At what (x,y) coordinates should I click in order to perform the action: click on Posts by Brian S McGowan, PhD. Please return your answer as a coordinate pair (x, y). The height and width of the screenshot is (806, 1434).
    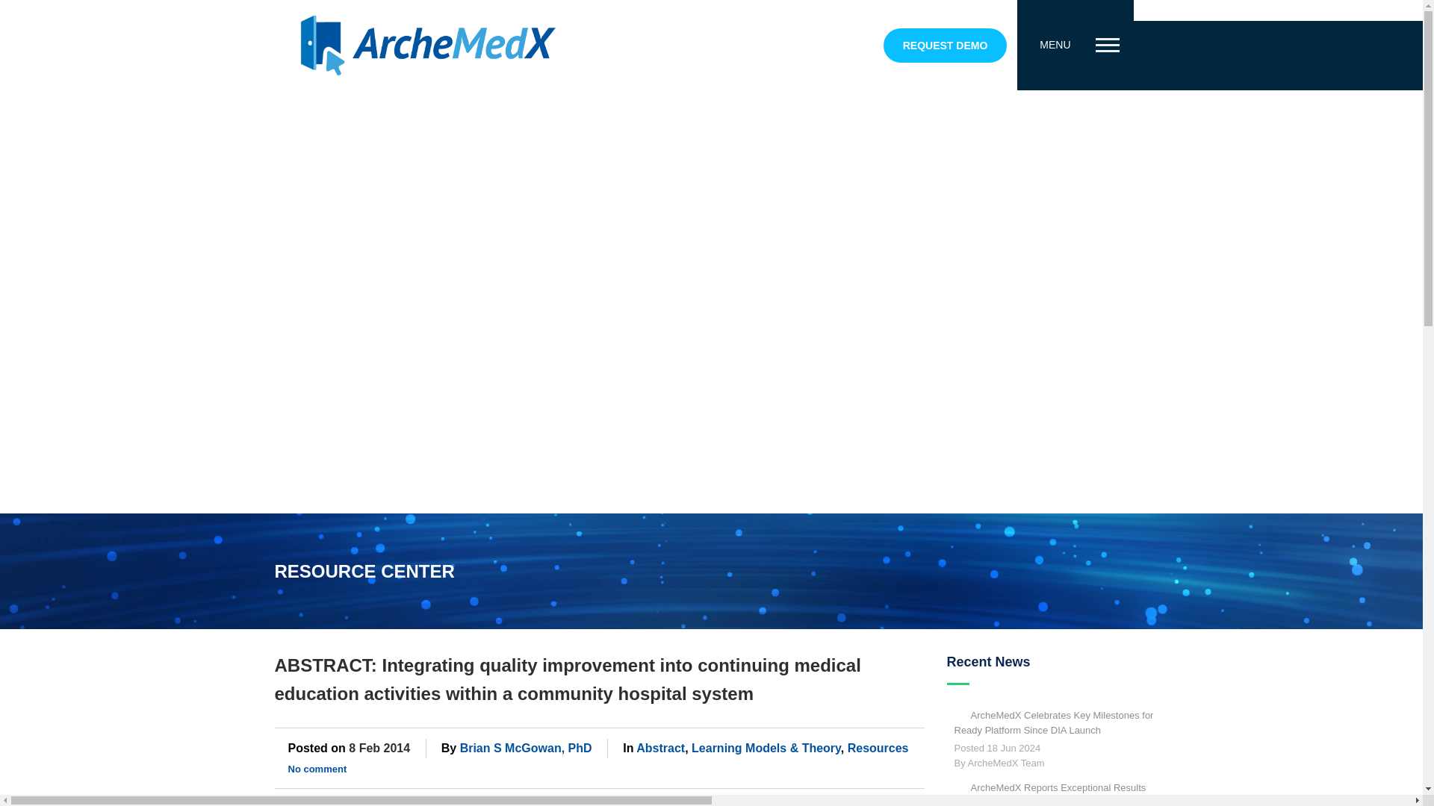
    Looking at the image, I should click on (526, 748).